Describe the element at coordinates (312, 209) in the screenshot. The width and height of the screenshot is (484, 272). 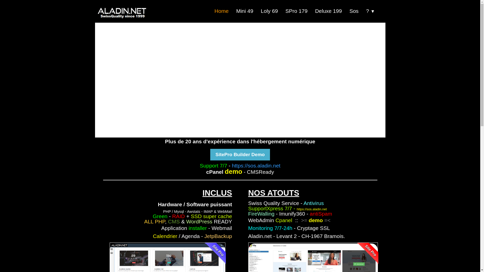
I see `https://sos.aladin.net` at that location.